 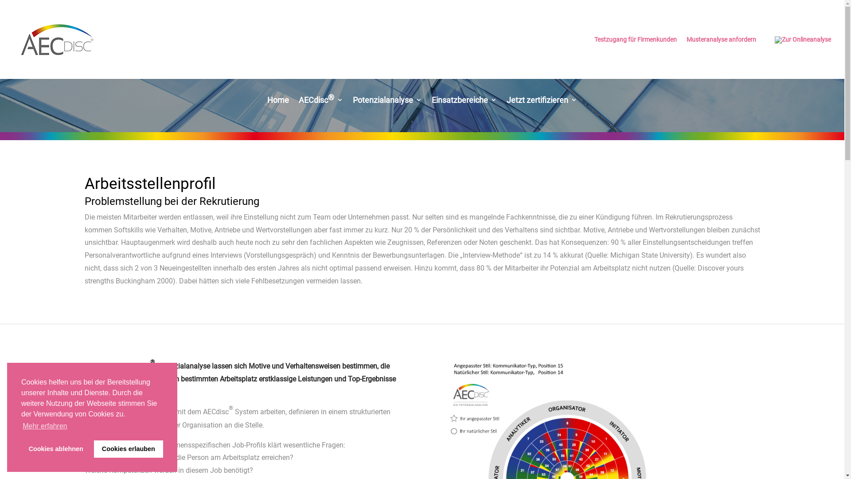 What do you see at coordinates (387, 106) in the screenshot?
I see `Potenzialanalyse` at bounding box center [387, 106].